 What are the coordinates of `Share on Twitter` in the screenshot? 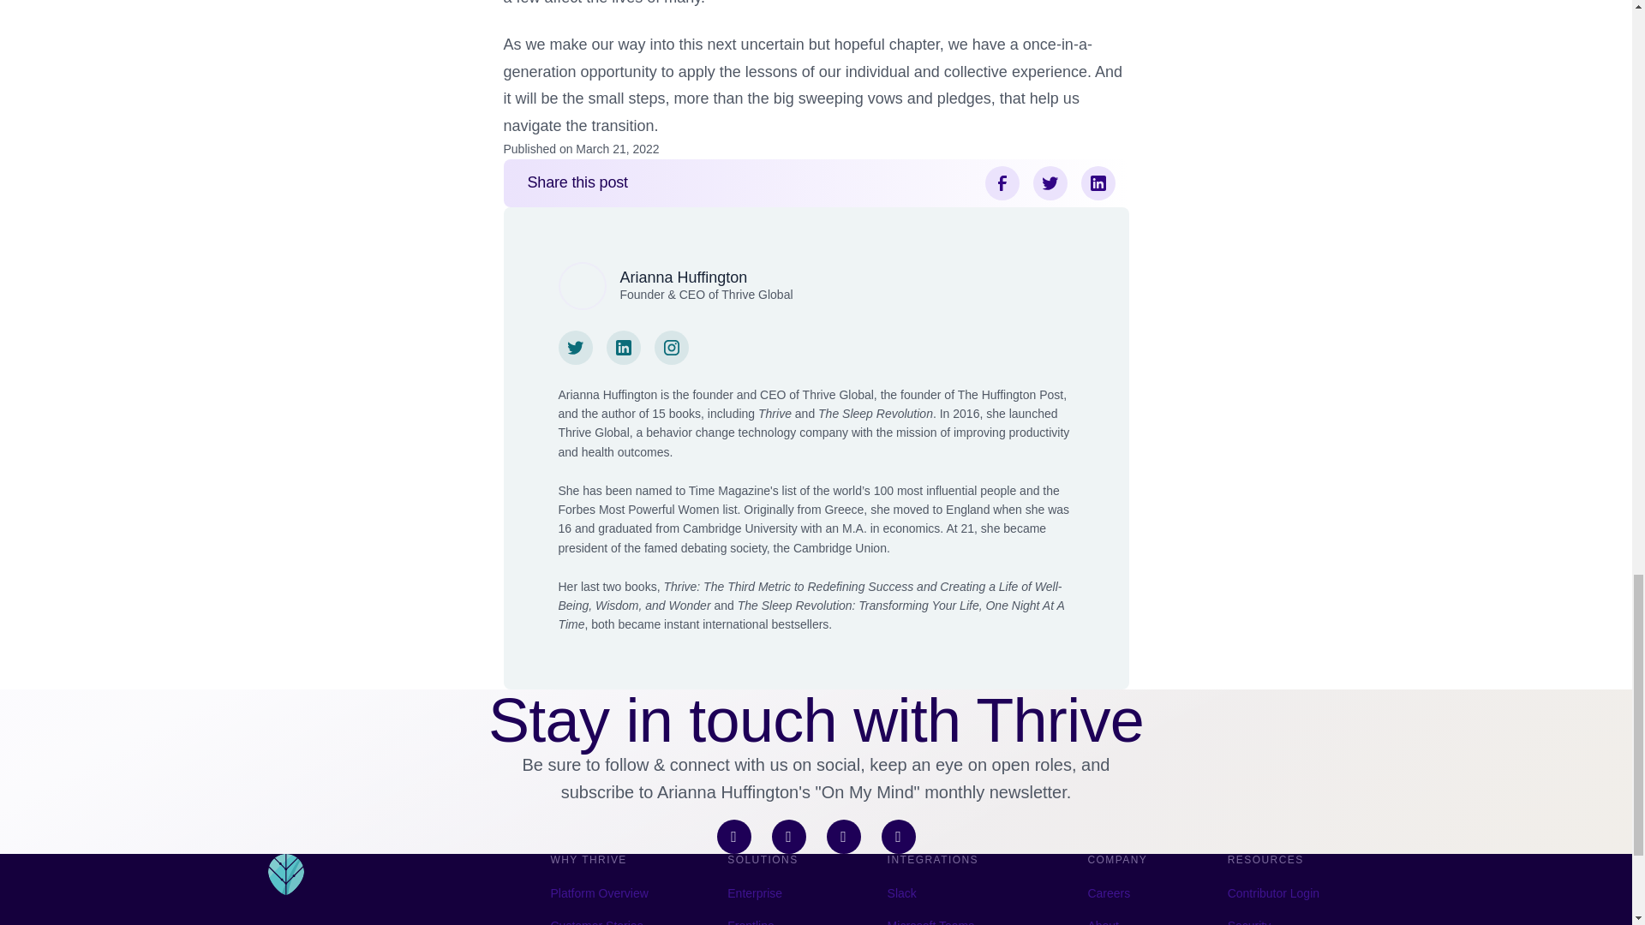 It's located at (1050, 183).